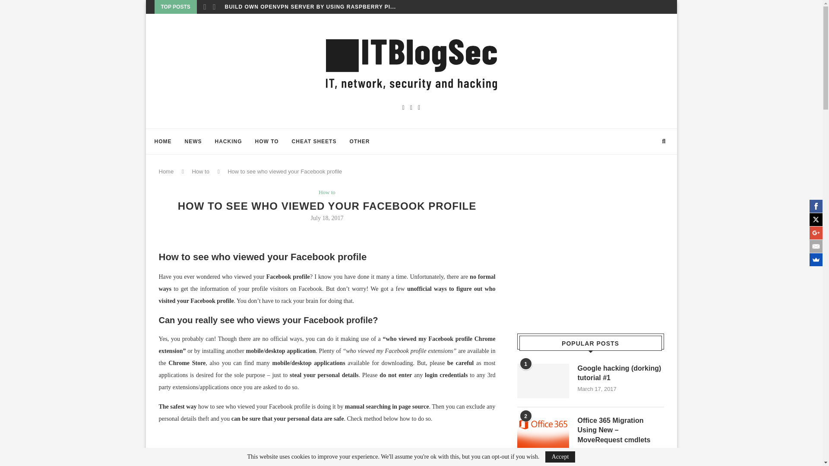  Describe the element at coordinates (228, 142) in the screenshot. I see `HACKING` at that location.